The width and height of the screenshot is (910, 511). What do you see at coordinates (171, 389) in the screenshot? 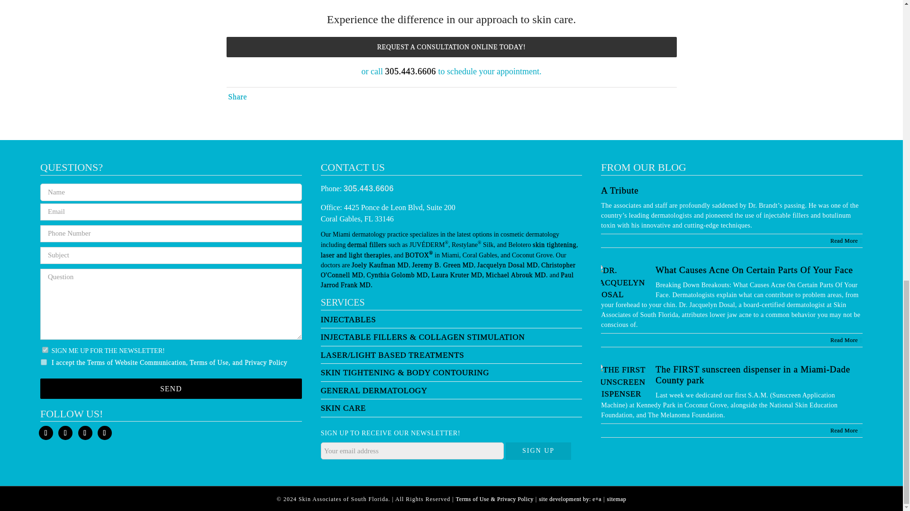
I see `Send` at bounding box center [171, 389].